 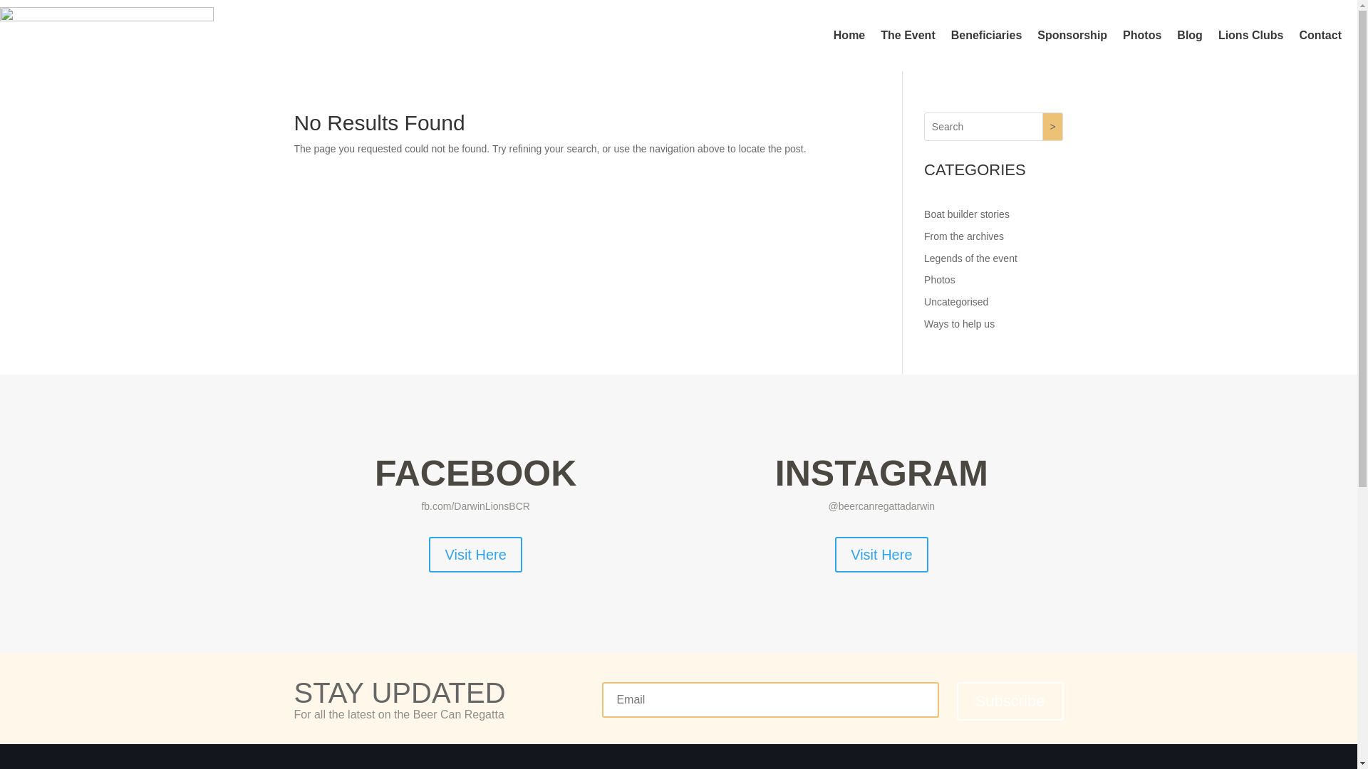 I want to click on >, so click(x=1053, y=127).